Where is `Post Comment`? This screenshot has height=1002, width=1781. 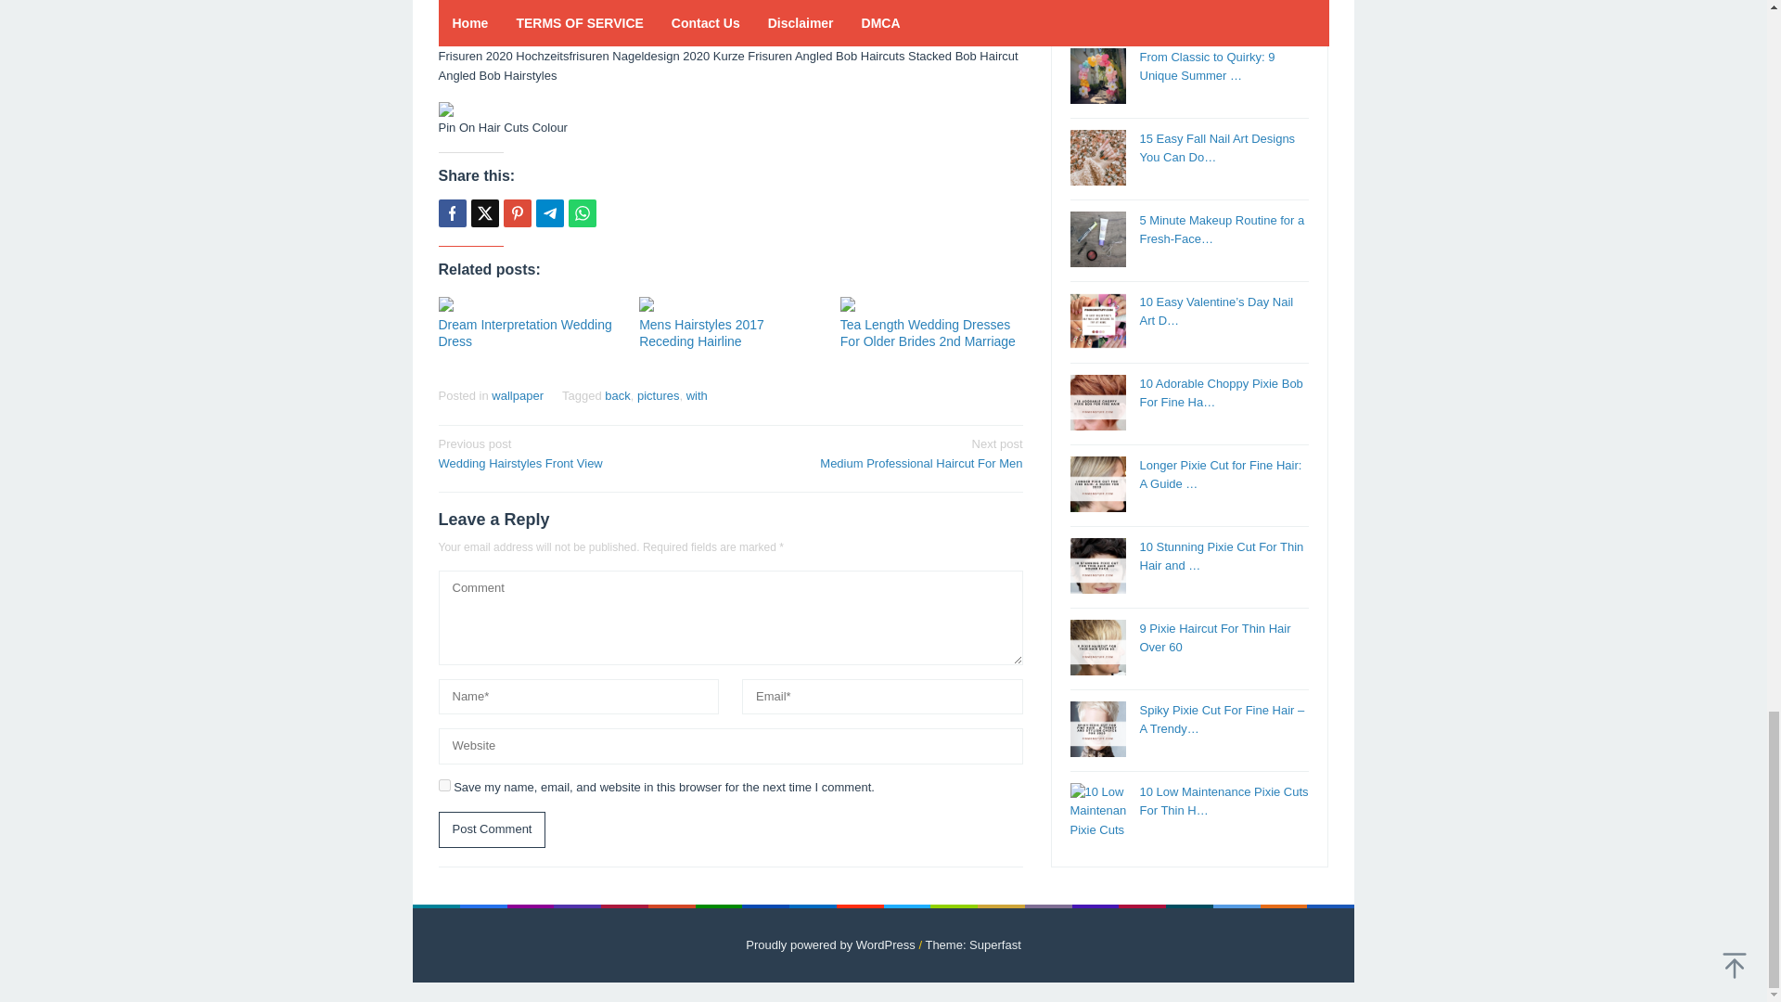 Post Comment is located at coordinates (492, 829).